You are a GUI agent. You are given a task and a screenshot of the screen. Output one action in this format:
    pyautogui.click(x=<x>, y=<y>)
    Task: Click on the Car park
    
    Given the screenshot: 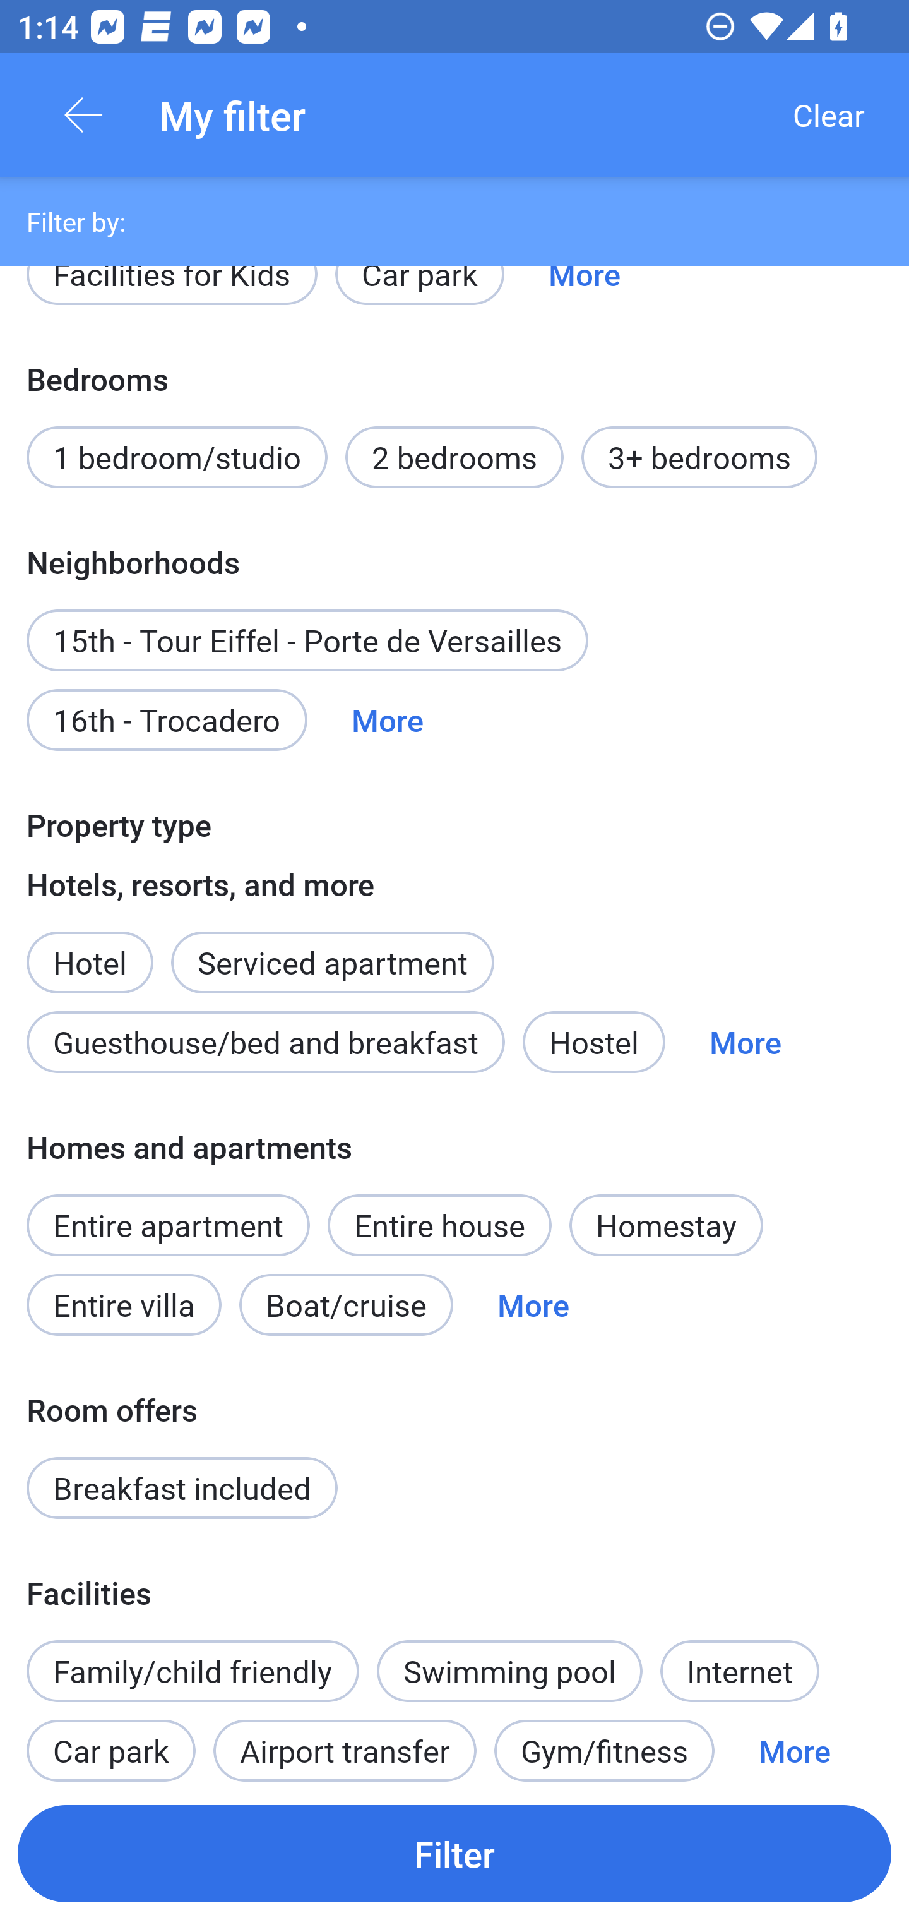 What is the action you would take?
    pyautogui.click(x=110, y=1742)
    